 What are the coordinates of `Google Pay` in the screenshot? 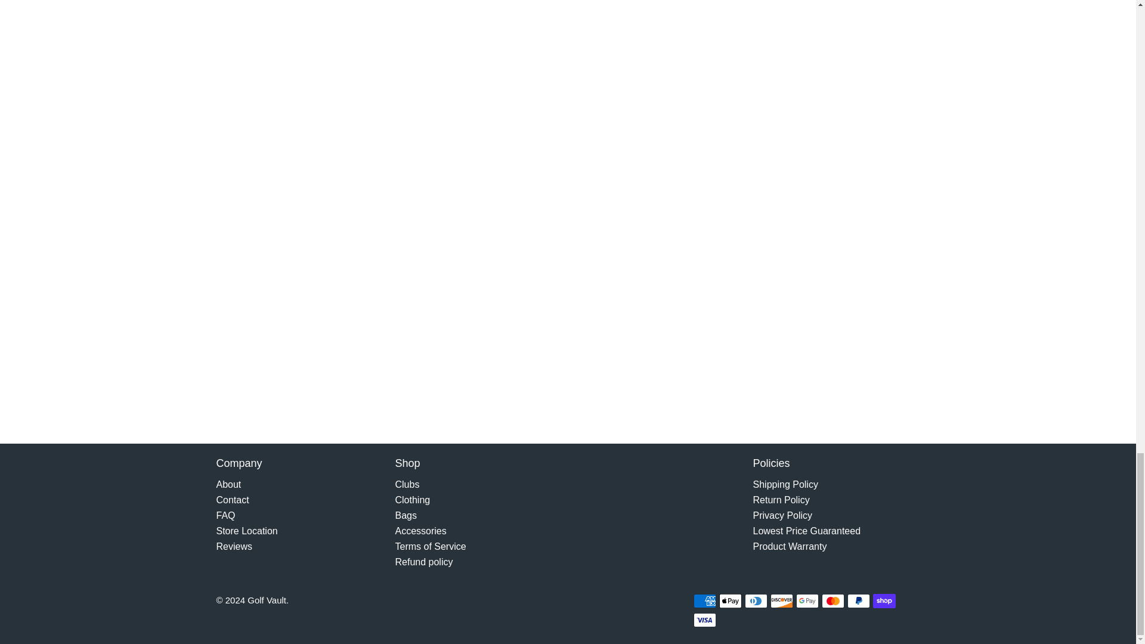 It's located at (807, 600).